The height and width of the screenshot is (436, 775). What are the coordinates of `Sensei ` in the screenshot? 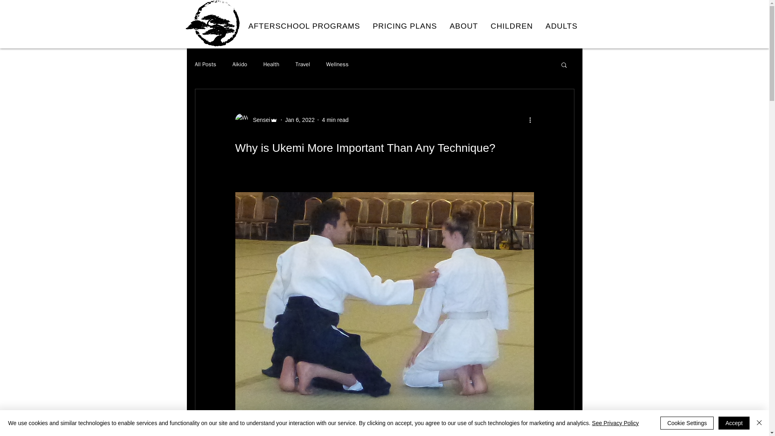 It's located at (259, 119).